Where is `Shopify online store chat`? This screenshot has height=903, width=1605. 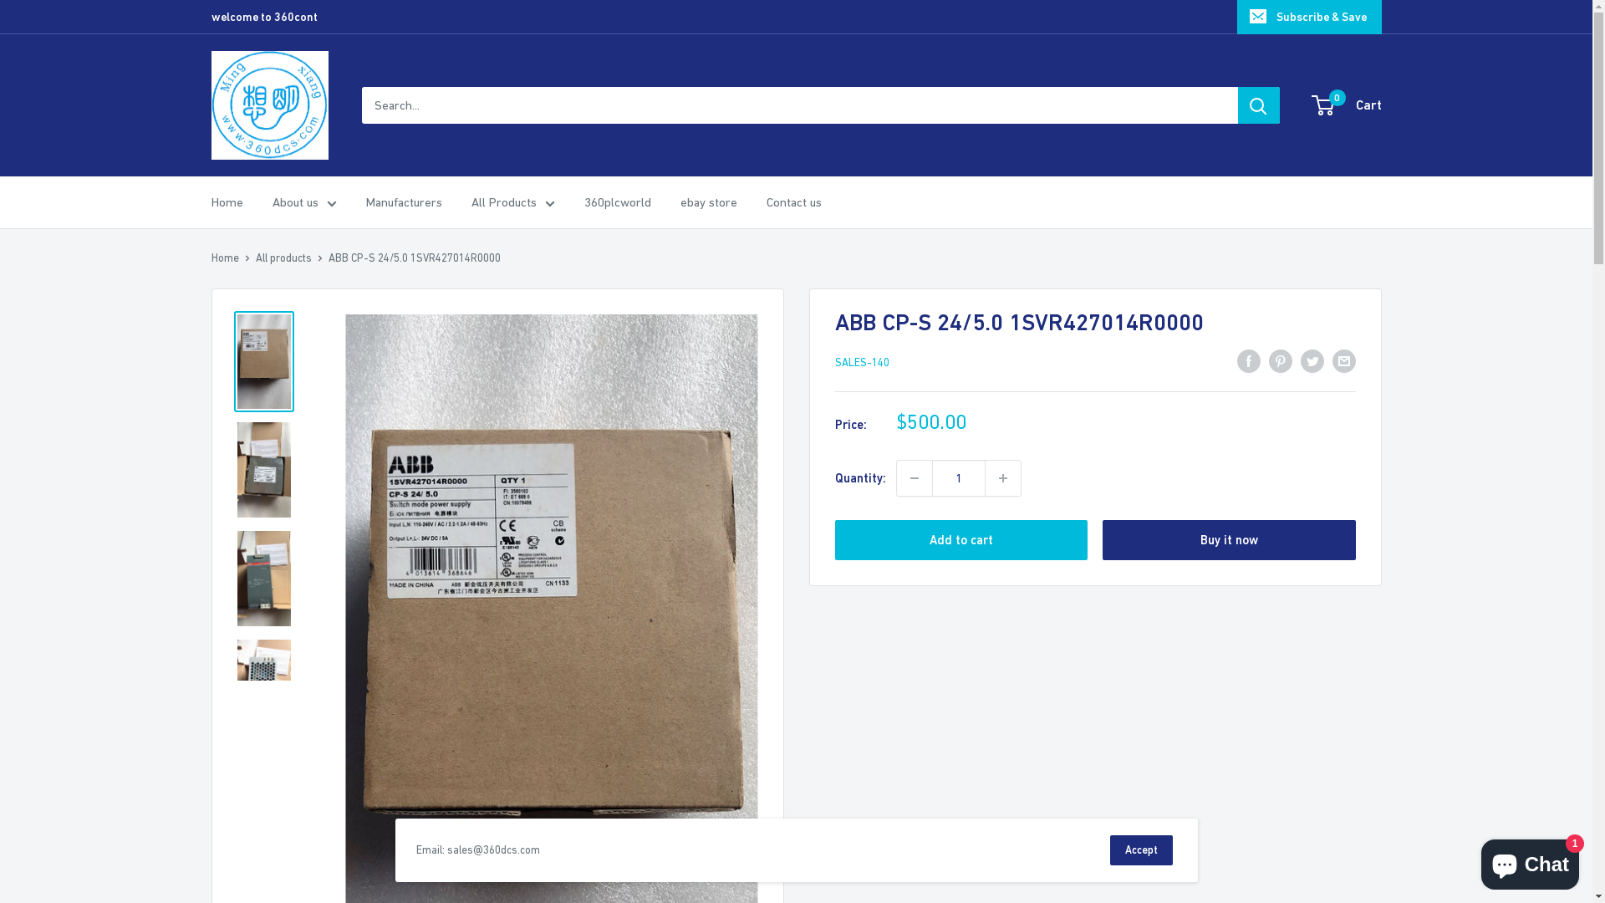 Shopify online store chat is located at coordinates (1530, 861).